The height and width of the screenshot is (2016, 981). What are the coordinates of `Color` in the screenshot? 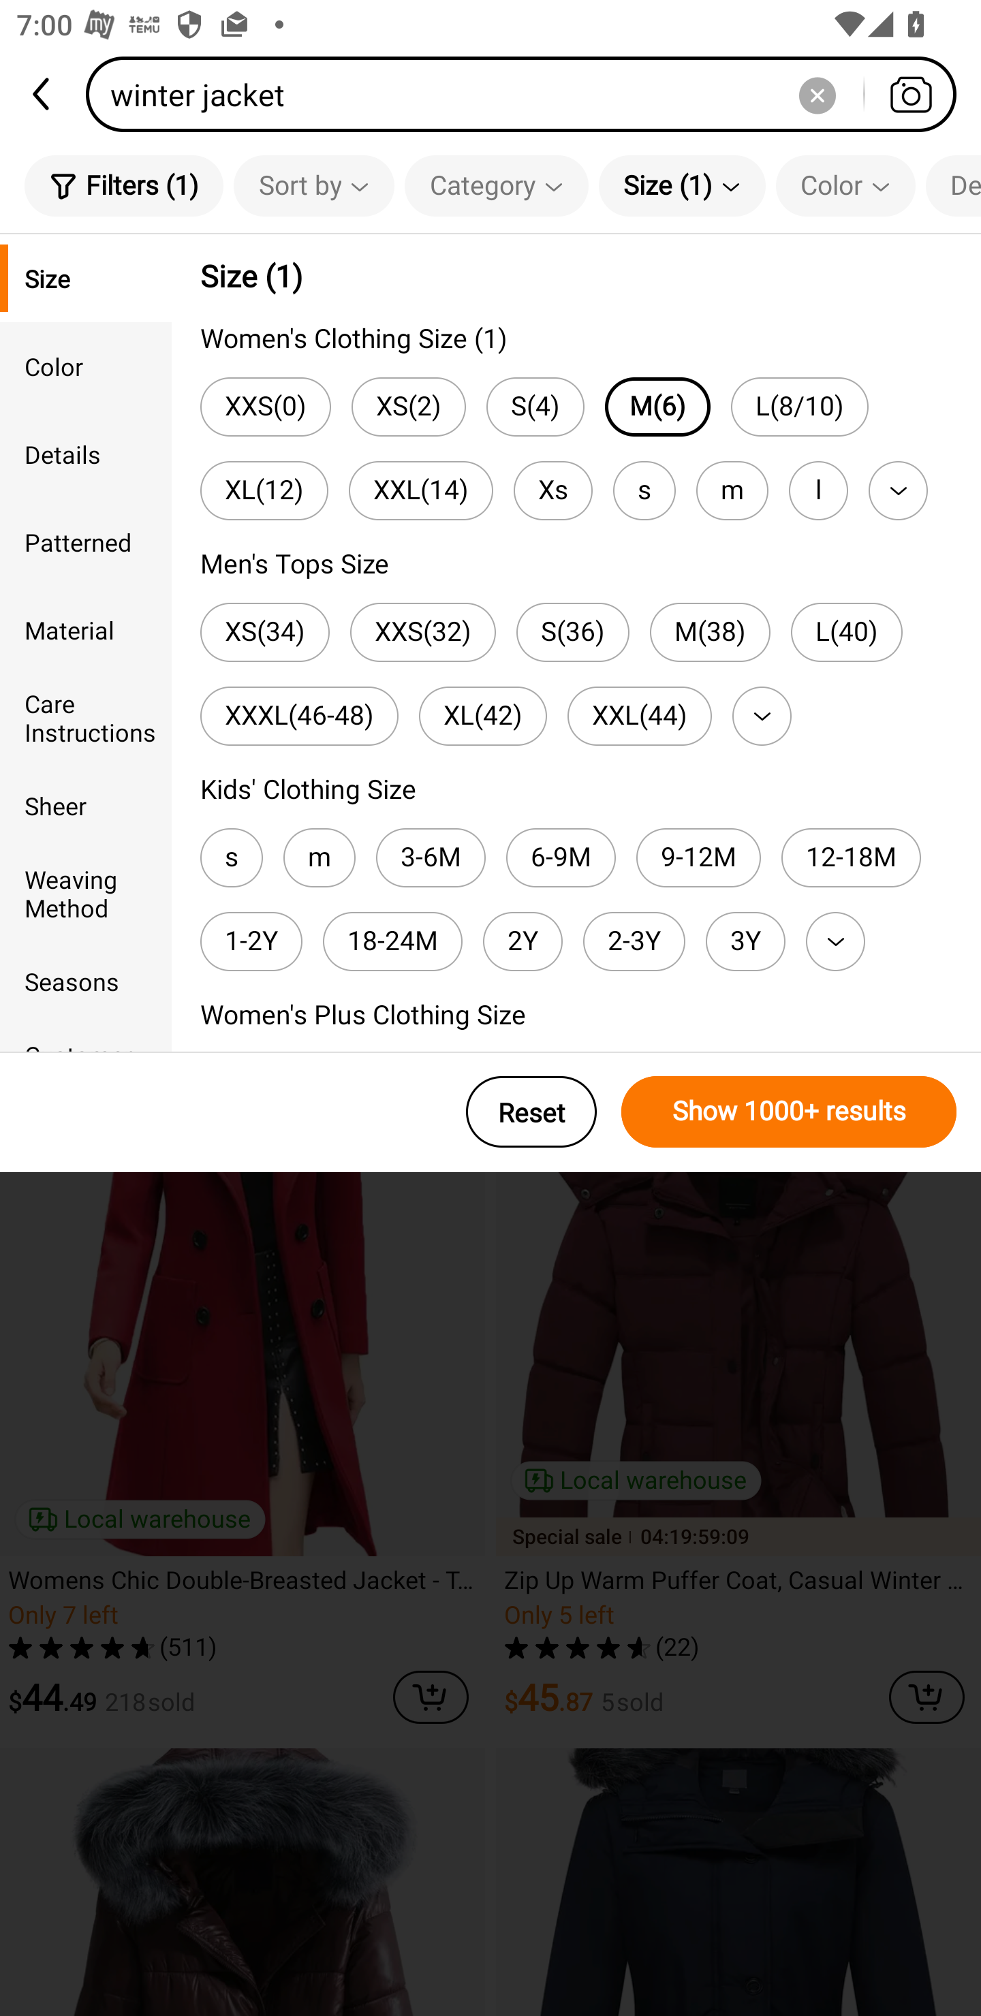 It's located at (86, 365).